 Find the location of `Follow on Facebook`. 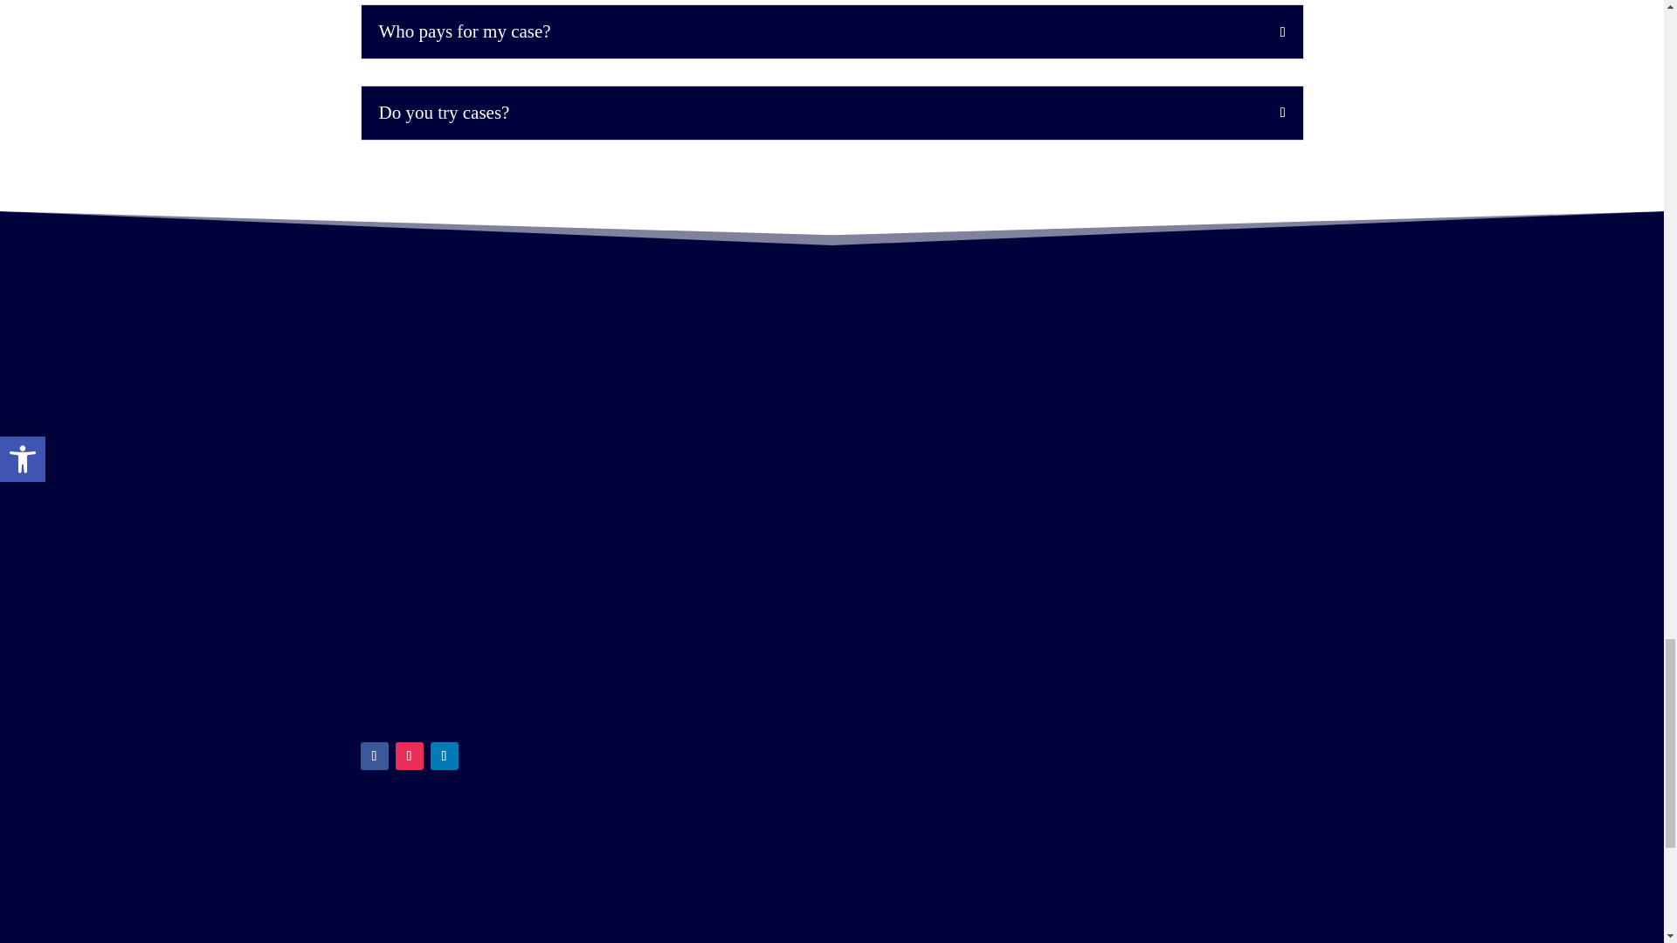

Follow on Facebook is located at coordinates (374, 756).